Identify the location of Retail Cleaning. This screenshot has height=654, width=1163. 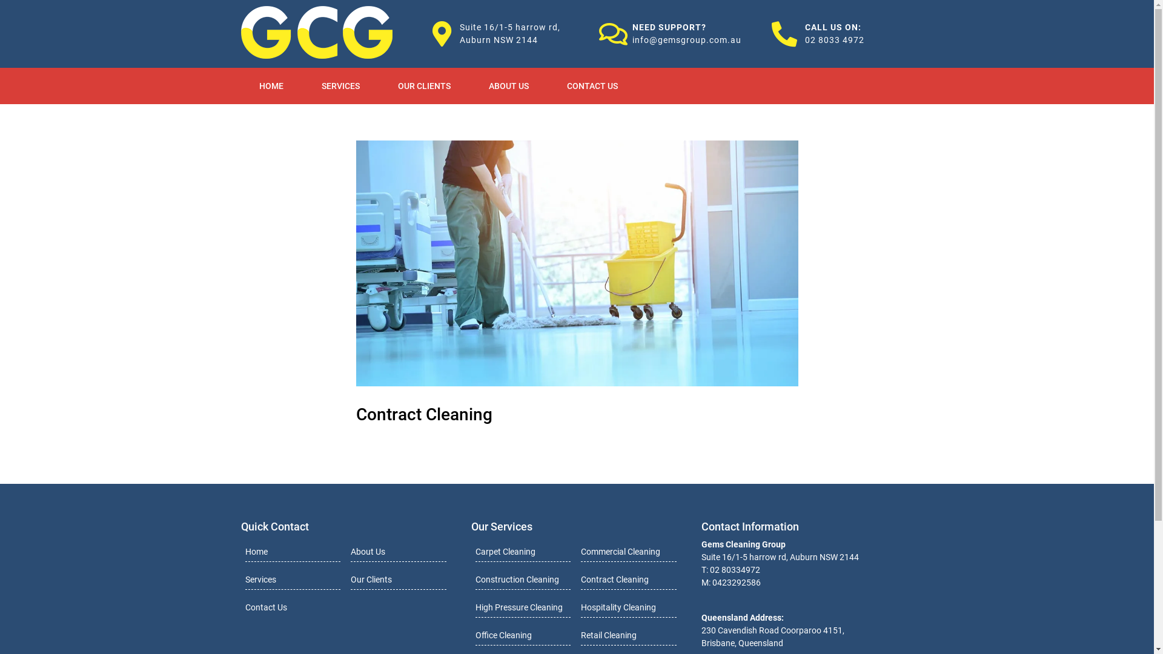
(629, 636).